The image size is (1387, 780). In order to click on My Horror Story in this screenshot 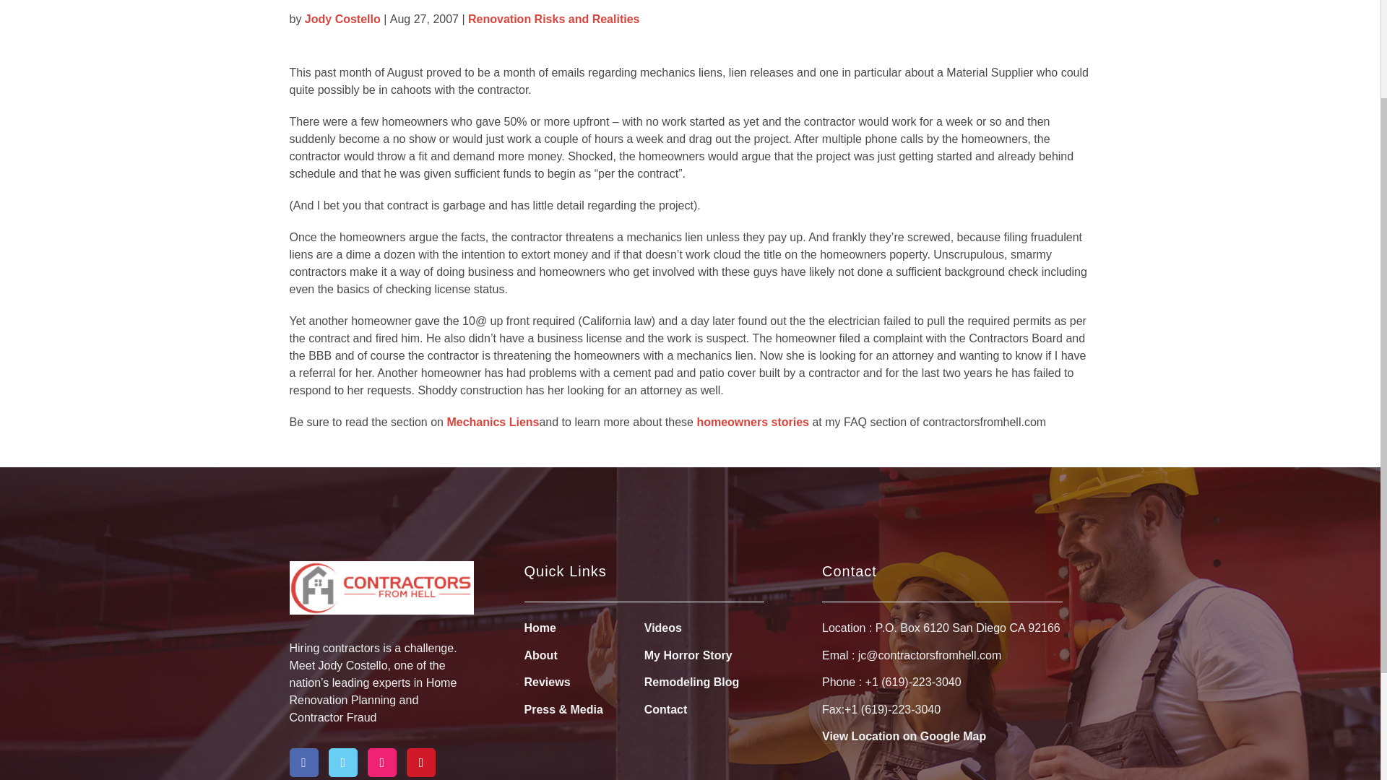, I will do `click(688, 656)`.